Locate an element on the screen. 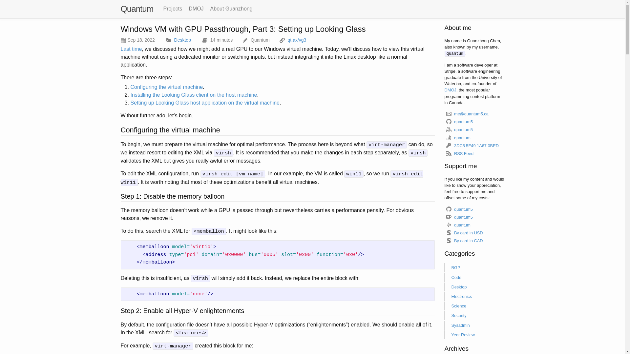 This screenshot has height=354, width=630. Configuring the virtual machine is located at coordinates (167, 87).